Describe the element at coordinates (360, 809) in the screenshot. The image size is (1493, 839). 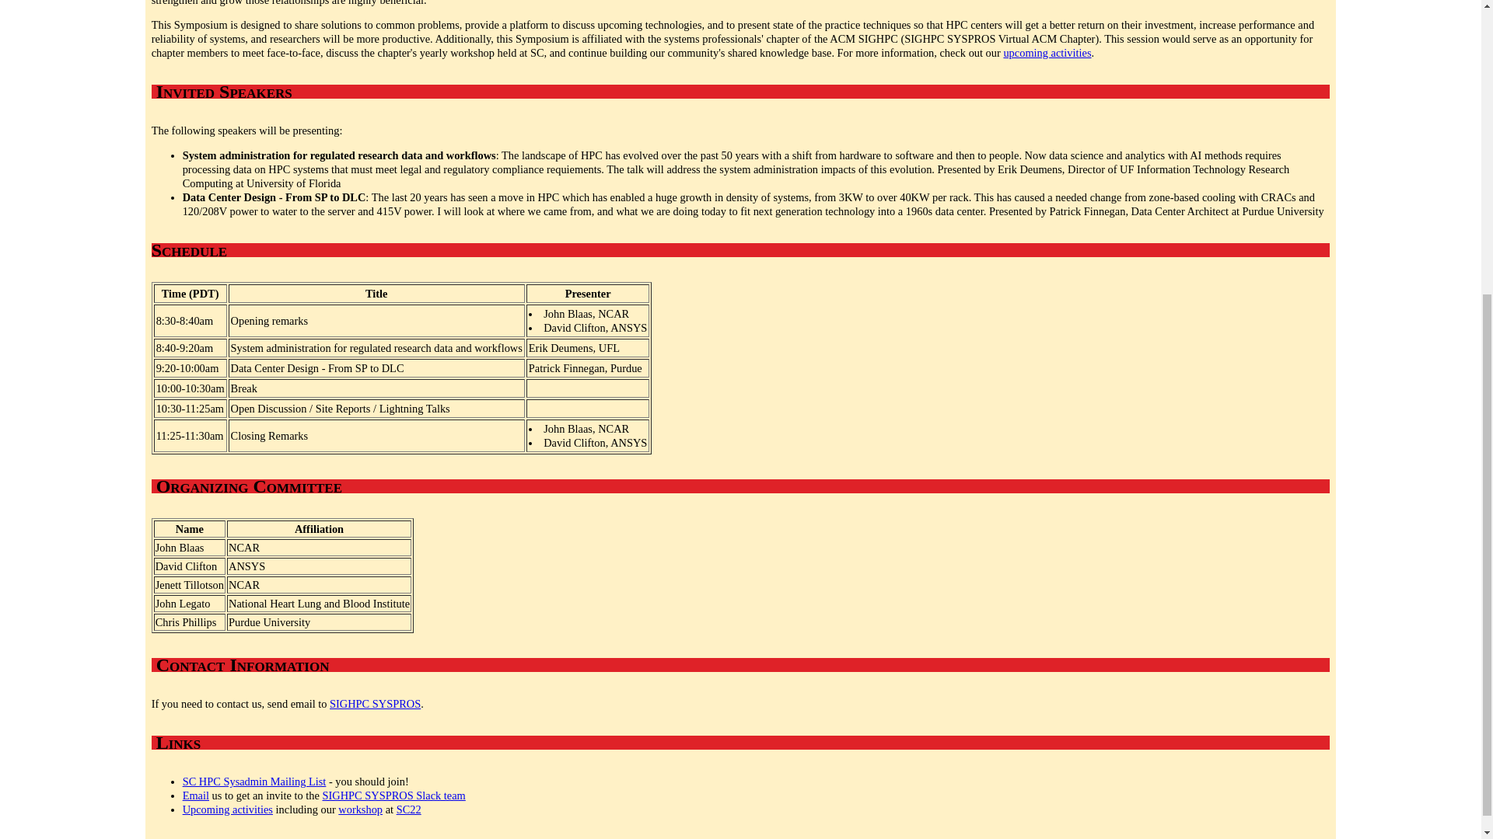
I see `workshop` at that location.